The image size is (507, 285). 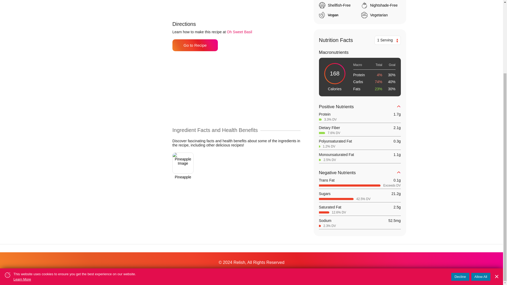 I want to click on Go to Recipe, so click(x=195, y=45).